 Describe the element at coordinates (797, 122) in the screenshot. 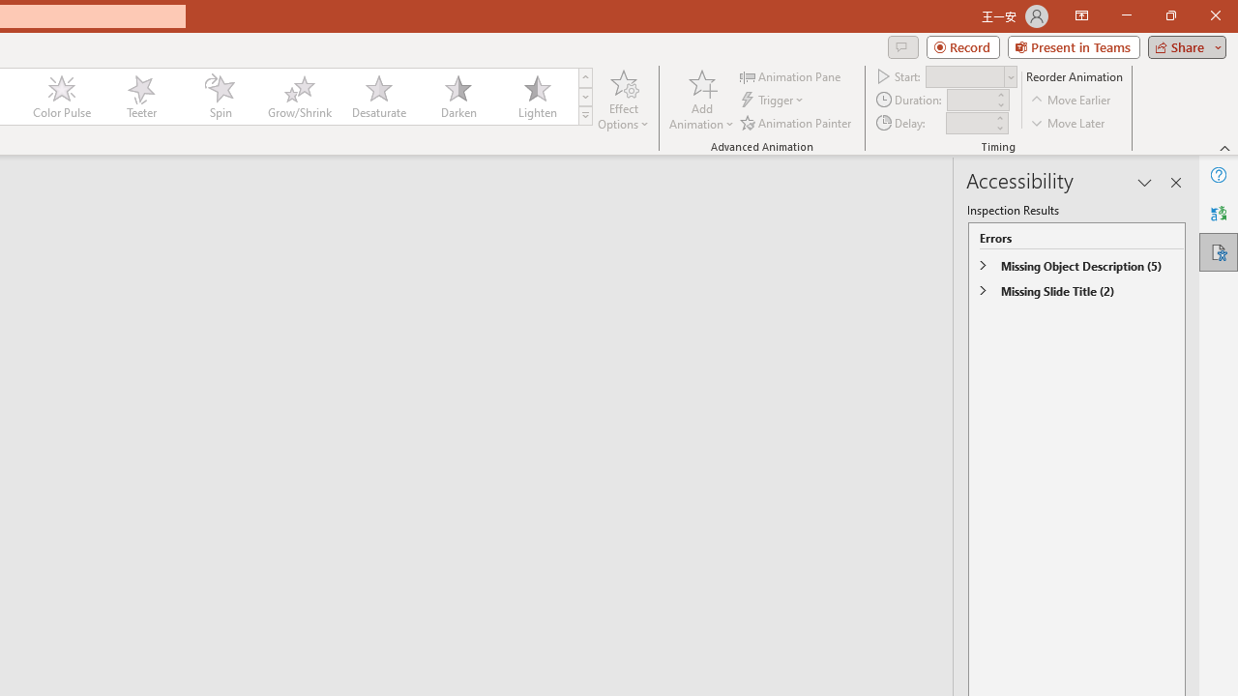

I see `Animation Painter` at that location.